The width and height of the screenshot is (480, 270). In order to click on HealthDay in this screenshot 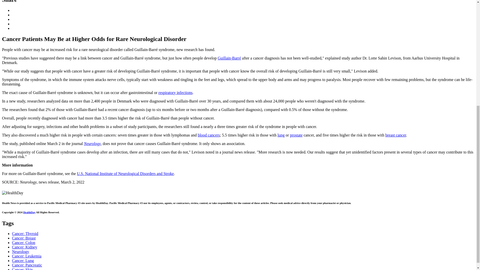, I will do `click(29, 212)`.